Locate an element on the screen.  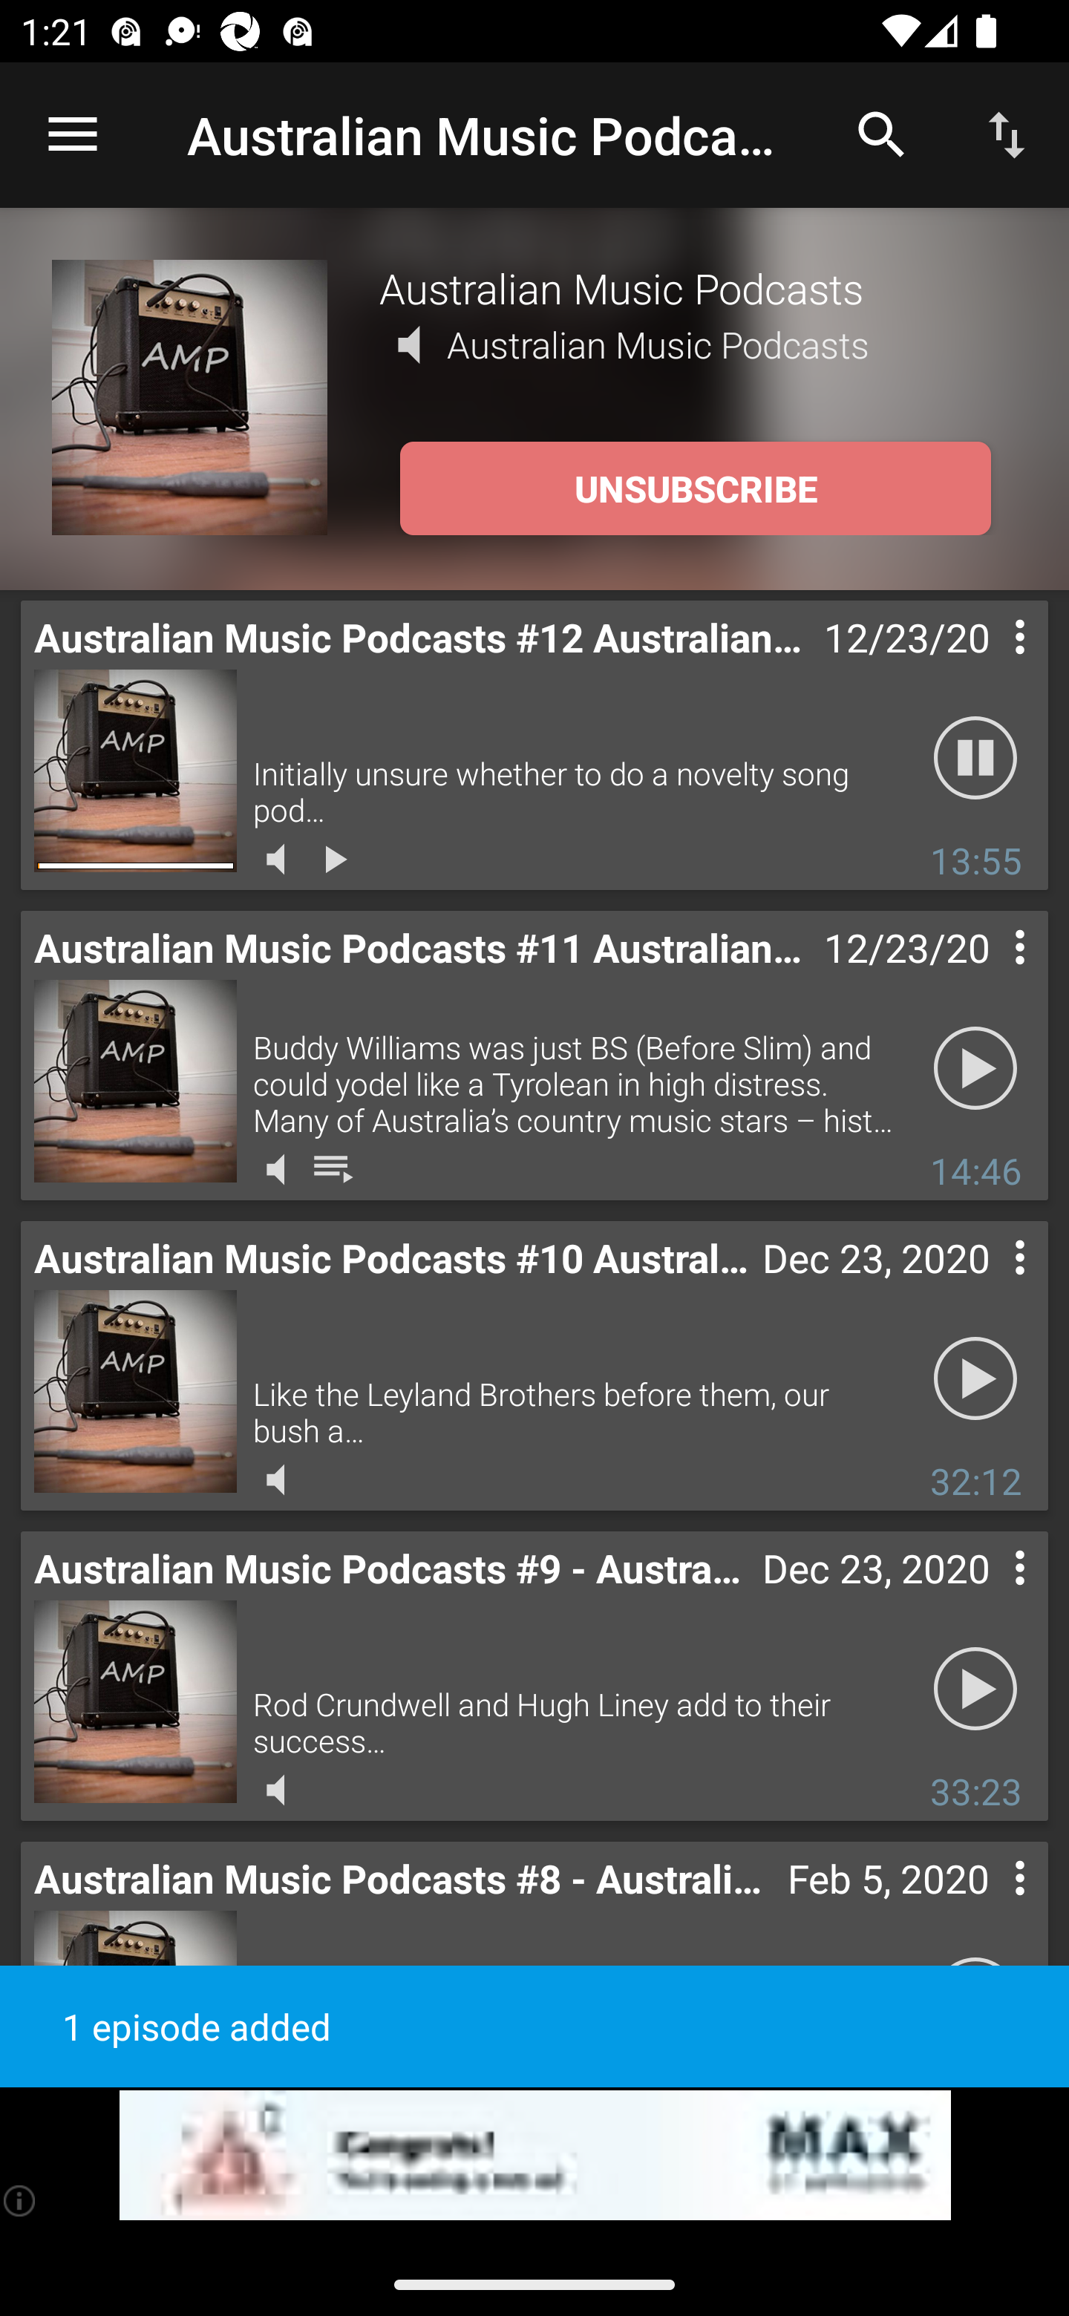
UNSUBSCRIBE is located at coordinates (695, 488).